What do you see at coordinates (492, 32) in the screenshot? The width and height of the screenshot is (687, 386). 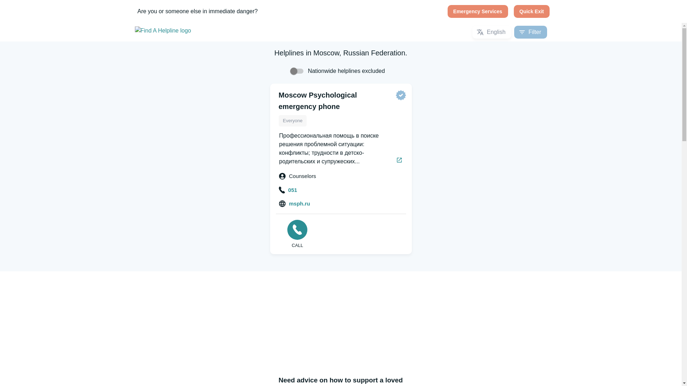 I see `English` at bounding box center [492, 32].